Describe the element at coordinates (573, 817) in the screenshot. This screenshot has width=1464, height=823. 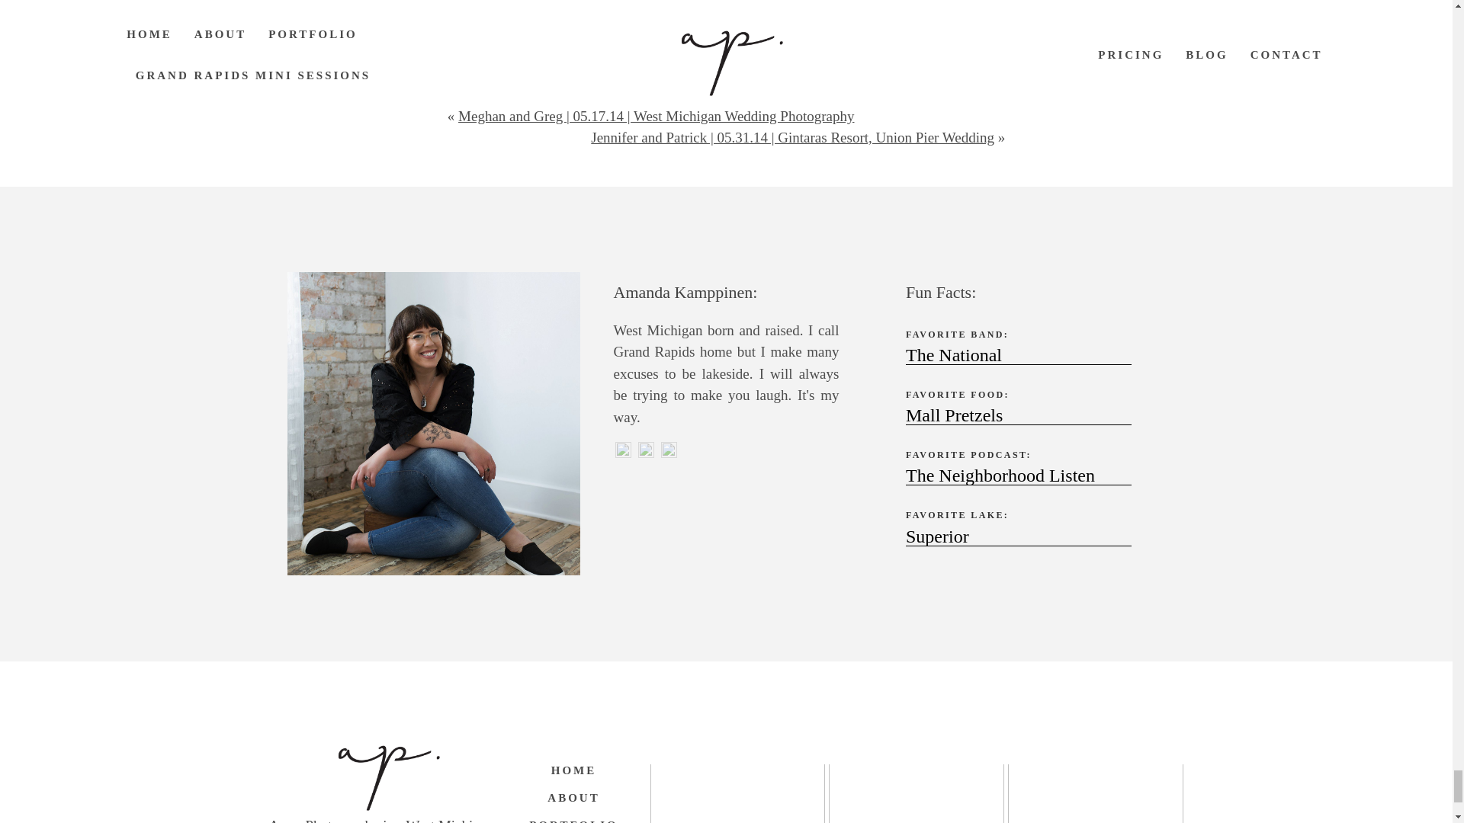
I see `PORTFOLIO` at that location.